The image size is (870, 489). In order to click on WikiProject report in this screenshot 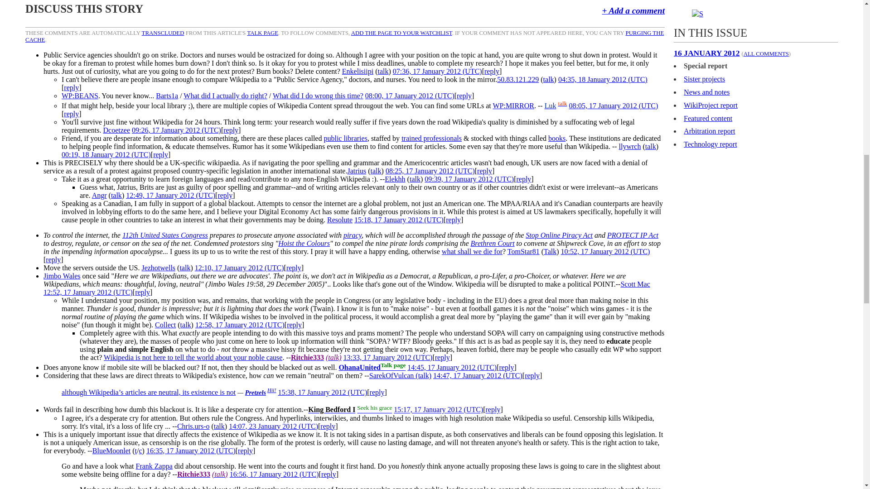, I will do `click(710, 105)`.